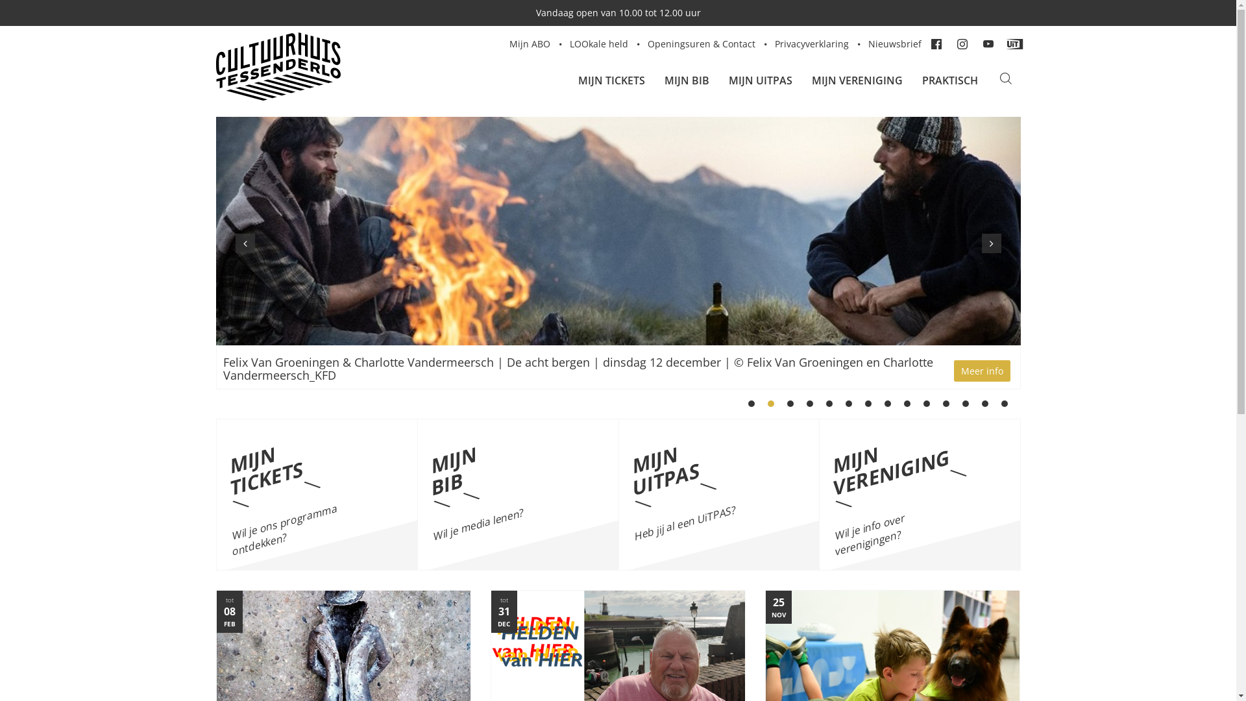 The height and width of the screenshot is (701, 1246). Describe the element at coordinates (611, 80) in the screenshot. I see `MIJN TICKETS` at that location.